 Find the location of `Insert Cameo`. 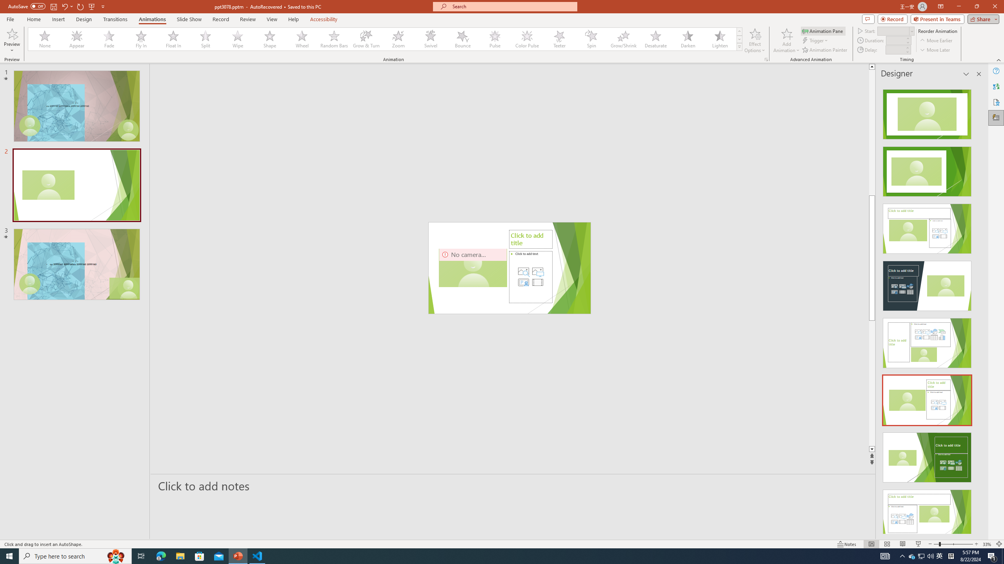

Insert Cameo is located at coordinates (523, 282).